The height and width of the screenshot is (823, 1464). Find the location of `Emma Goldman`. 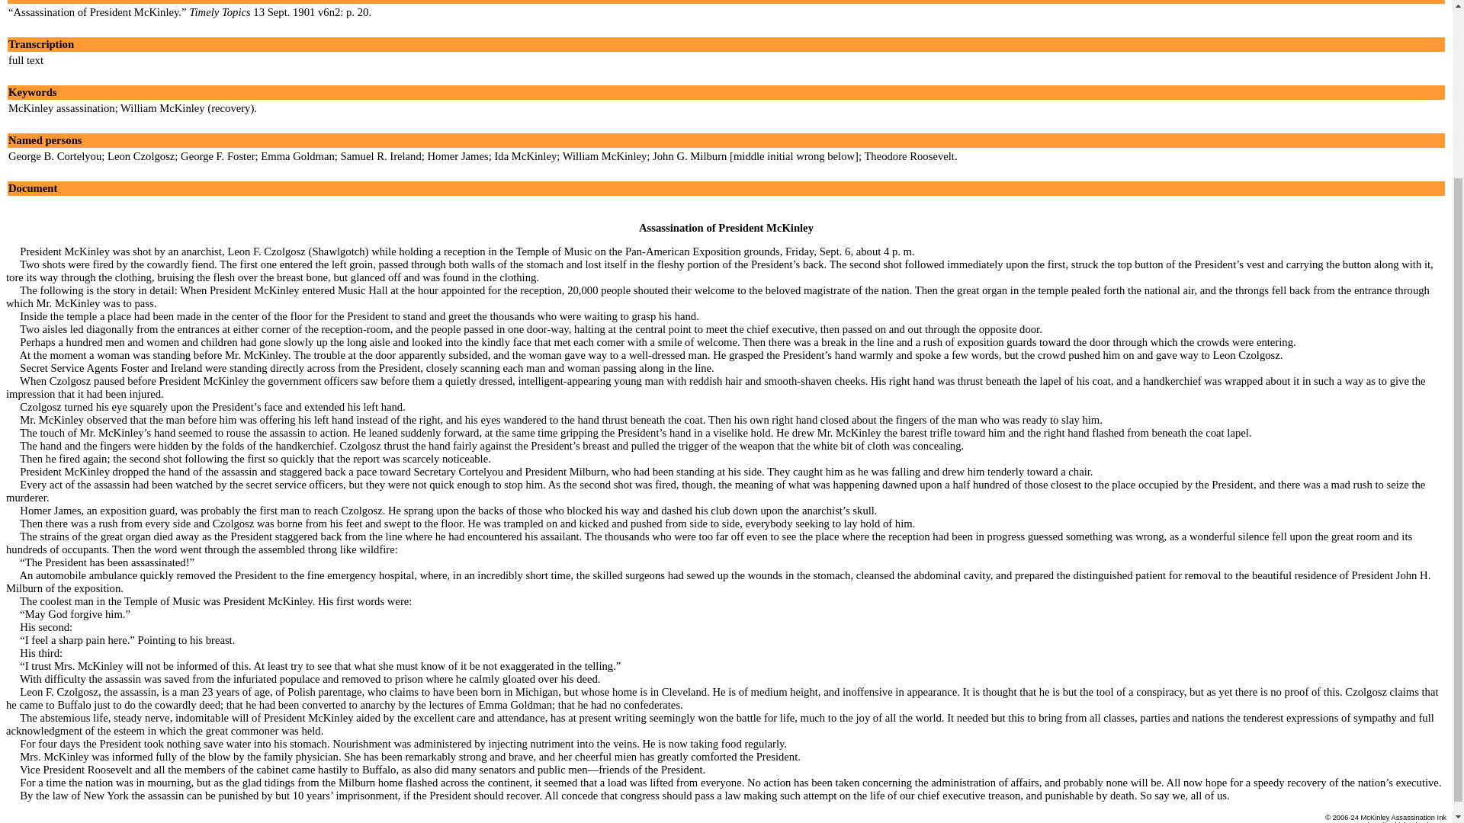

Emma Goldman is located at coordinates (297, 155).